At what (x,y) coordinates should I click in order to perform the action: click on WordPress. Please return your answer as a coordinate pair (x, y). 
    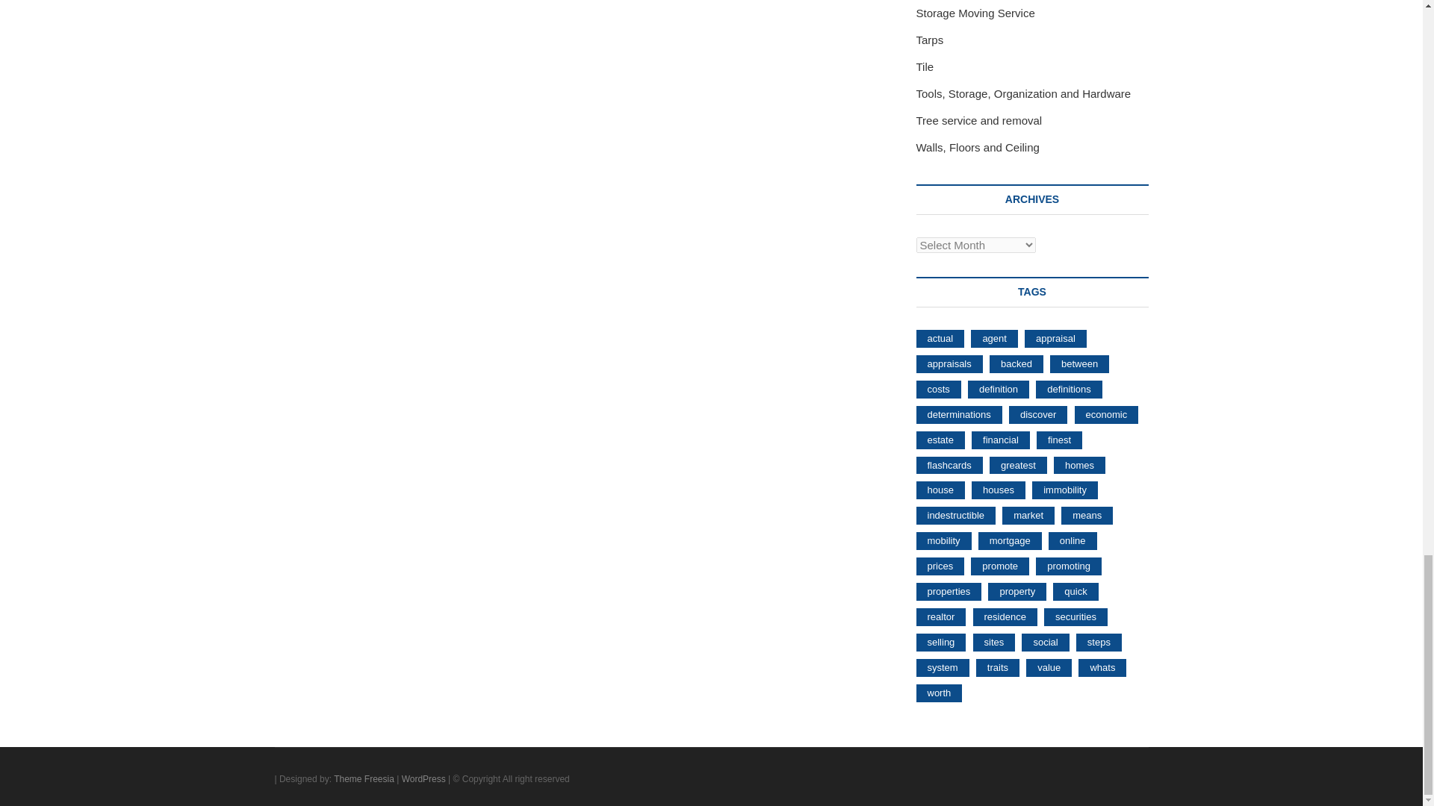
    Looking at the image, I should click on (423, 778).